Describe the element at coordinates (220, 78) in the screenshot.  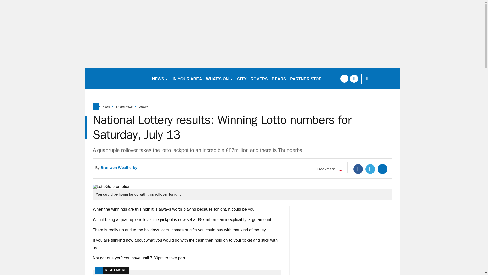
I see `WHAT'S ON` at that location.